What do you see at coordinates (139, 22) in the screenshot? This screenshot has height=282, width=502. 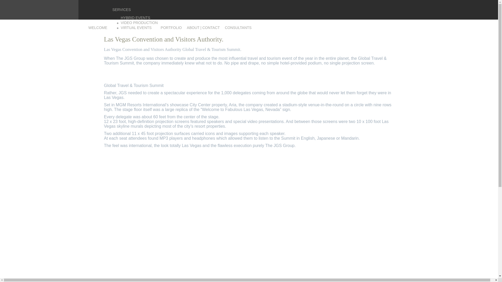 I see `VIDEO PRODUCTION` at bounding box center [139, 22].